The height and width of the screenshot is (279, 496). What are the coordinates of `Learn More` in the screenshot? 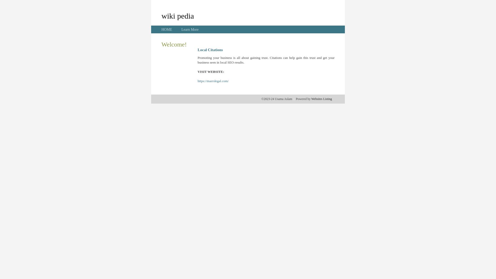 It's located at (190, 29).